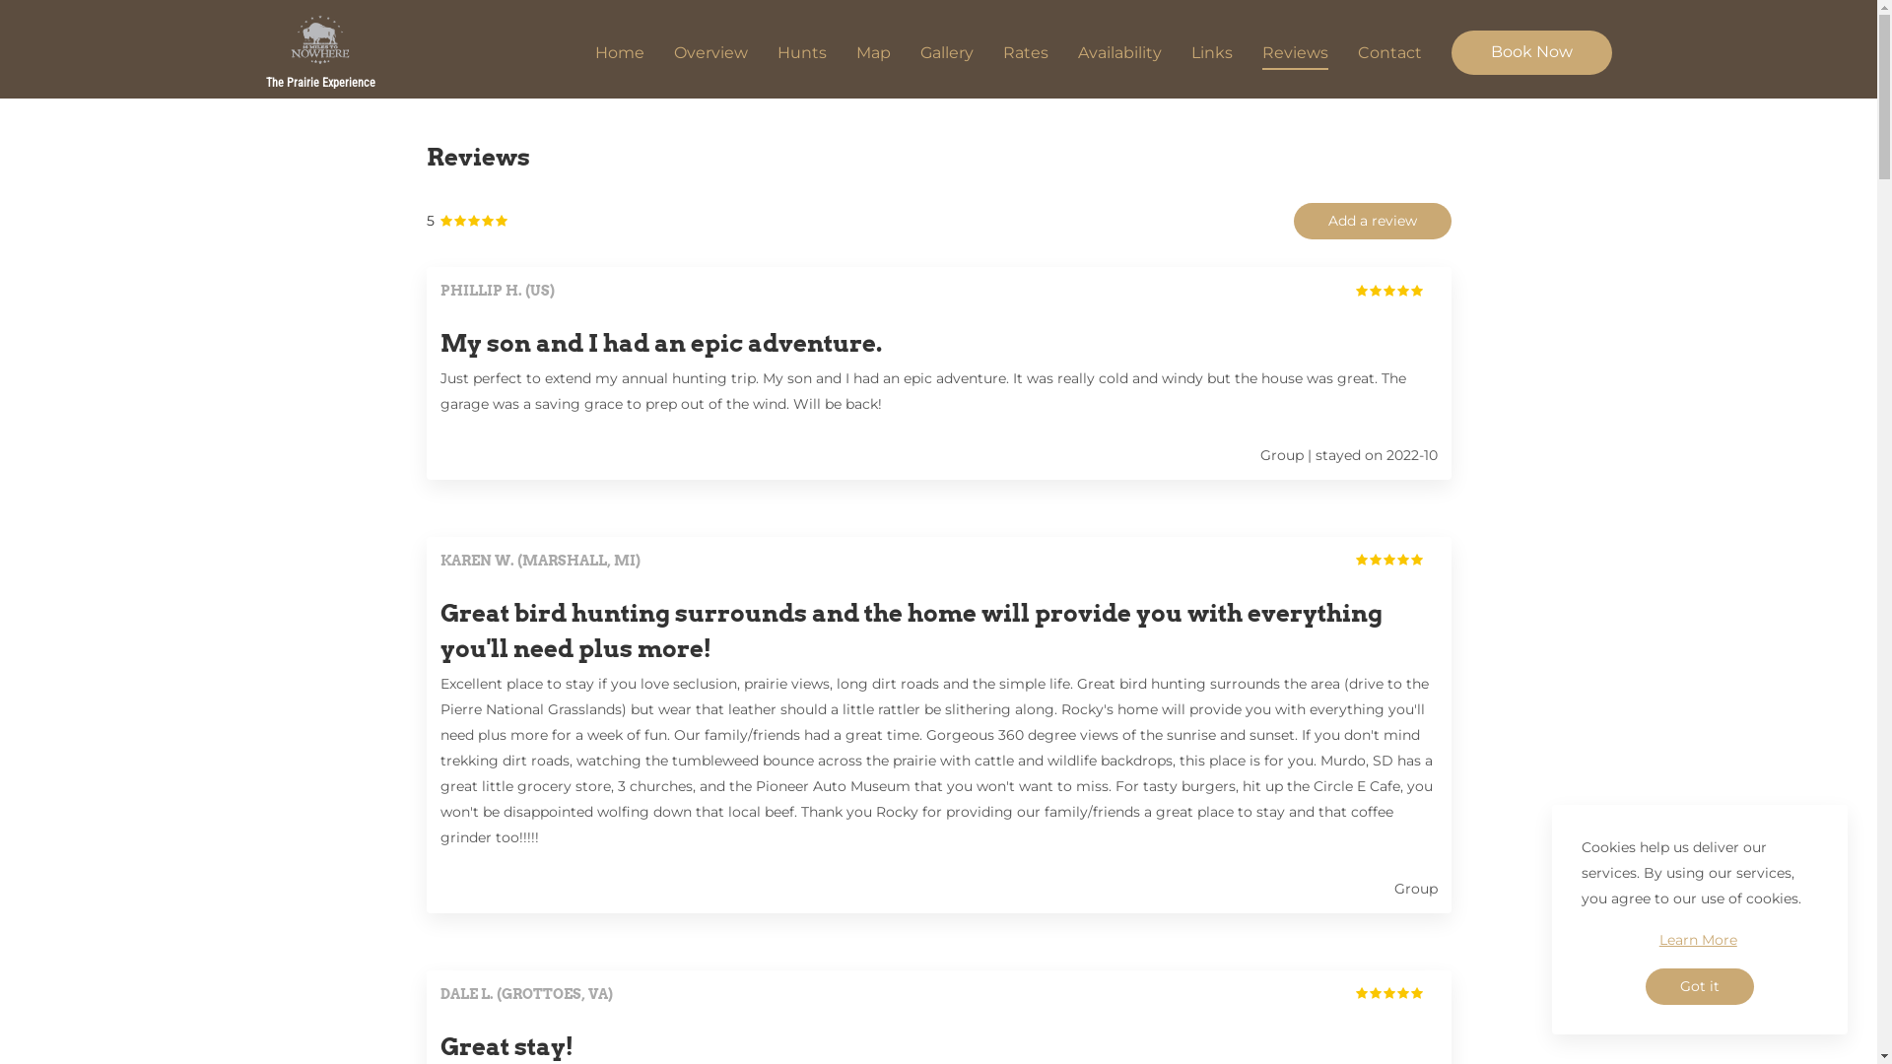  I want to click on Gallery, so click(946, 52).